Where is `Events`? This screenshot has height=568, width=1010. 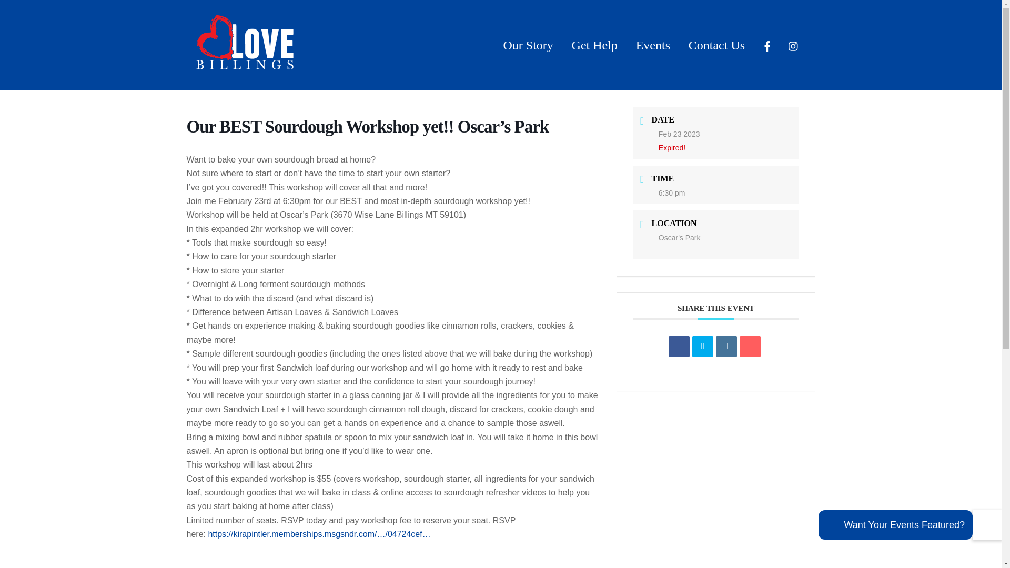
Events is located at coordinates (653, 45).